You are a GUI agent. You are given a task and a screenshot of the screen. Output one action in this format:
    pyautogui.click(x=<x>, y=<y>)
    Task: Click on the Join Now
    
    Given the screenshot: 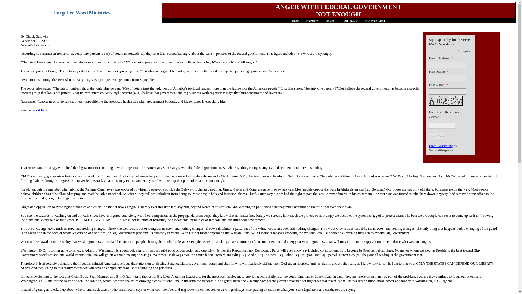 What is the action you would take?
    pyautogui.click(x=437, y=136)
    